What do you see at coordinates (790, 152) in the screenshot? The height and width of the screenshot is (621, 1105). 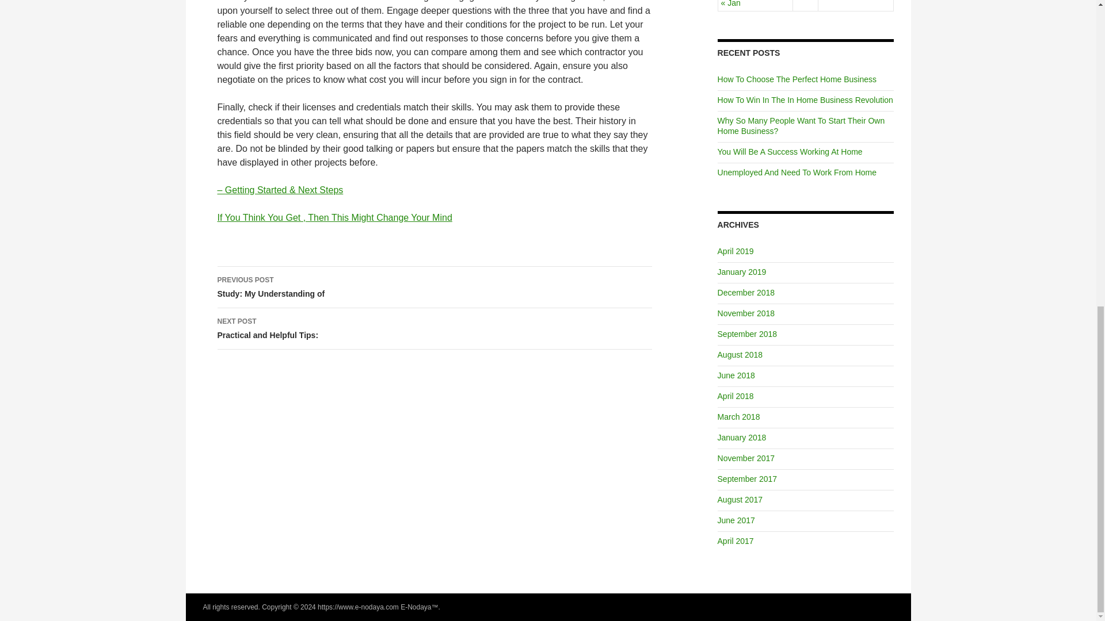 I see `You Will Be A Success Working At Home` at bounding box center [790, 152].